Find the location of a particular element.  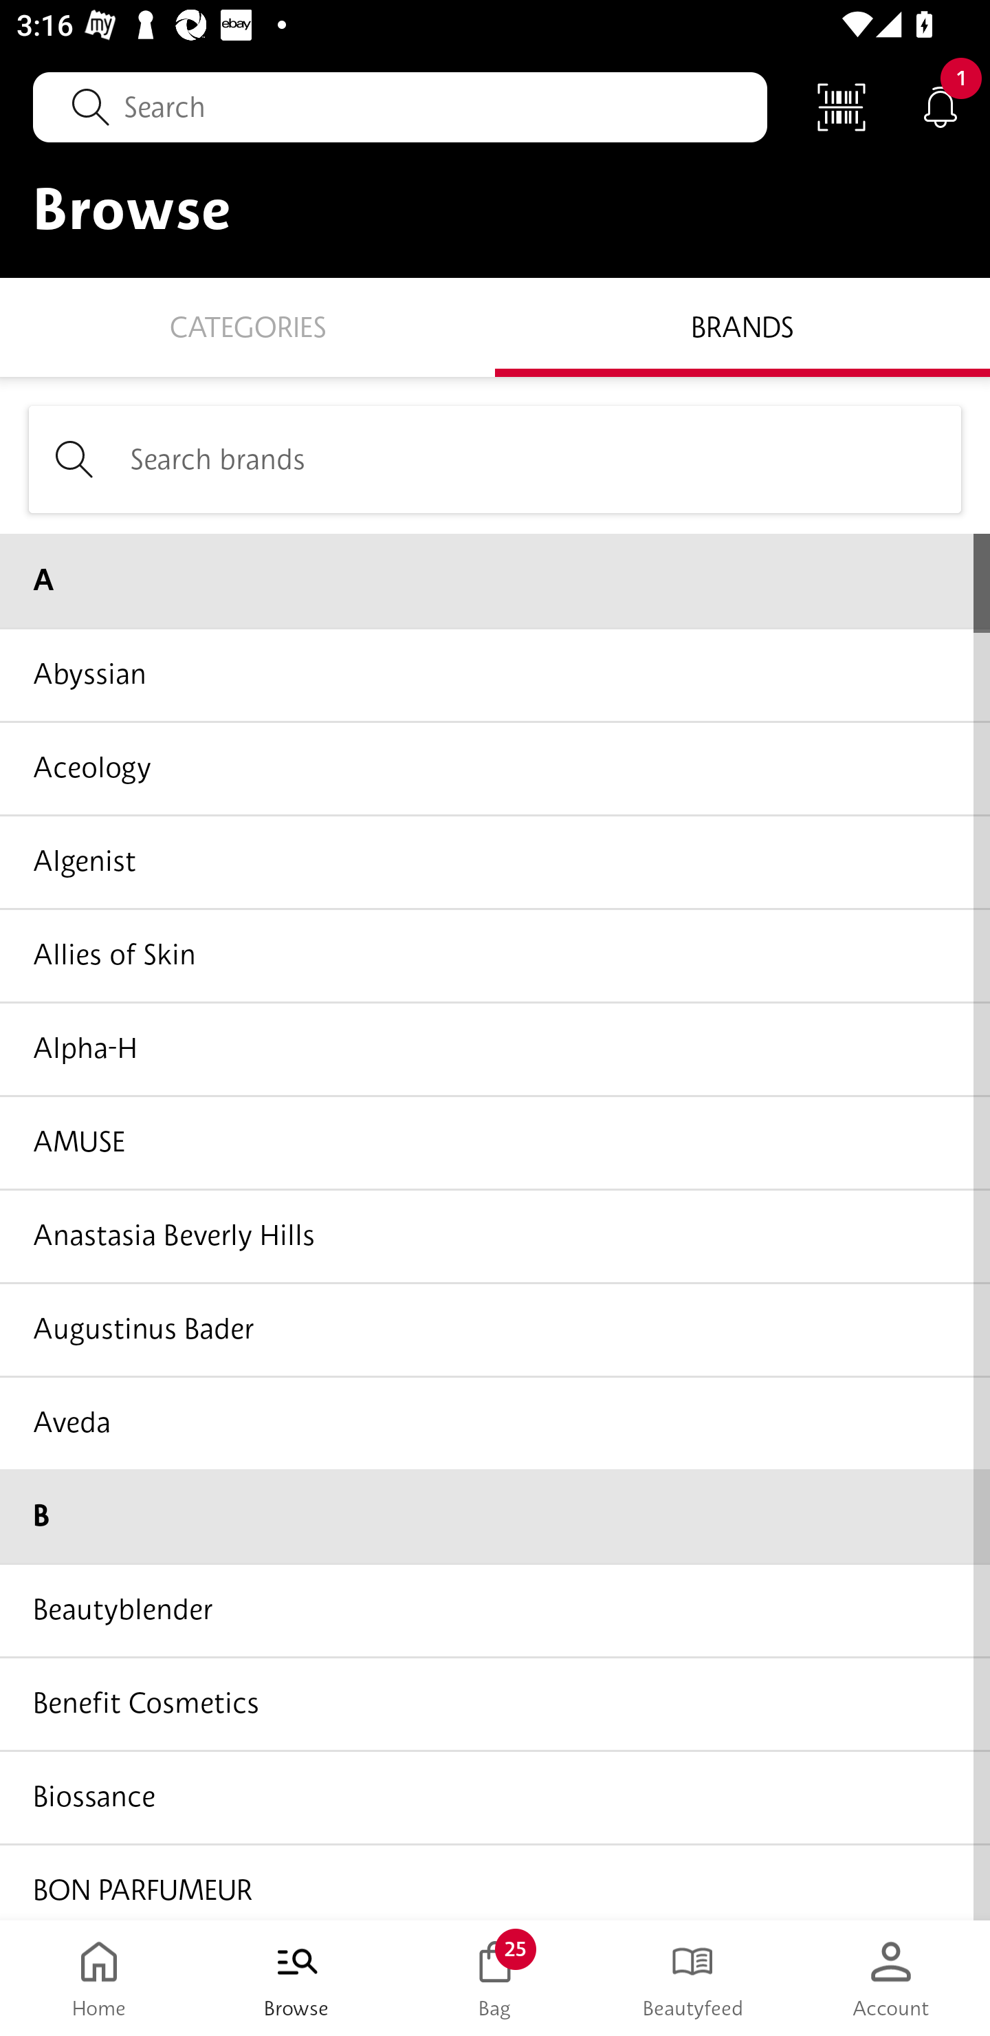

B is located at coordinates (495, 1517).